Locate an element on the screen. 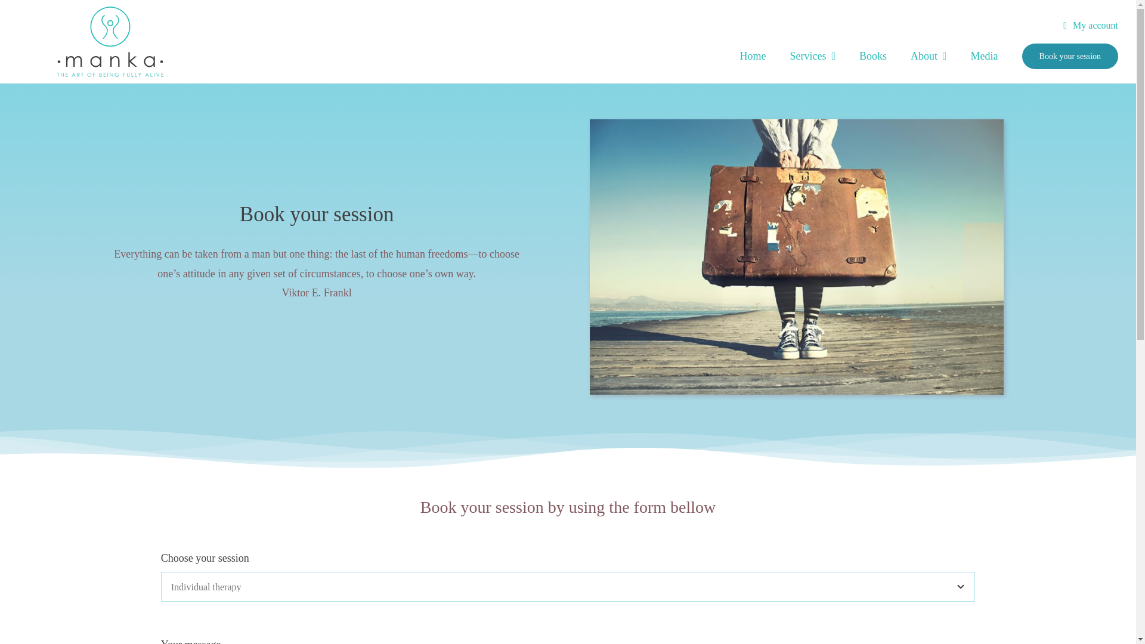 The width and height of the screenshot is (1145, 644). Book your session is located at coordinates (1070, 55).